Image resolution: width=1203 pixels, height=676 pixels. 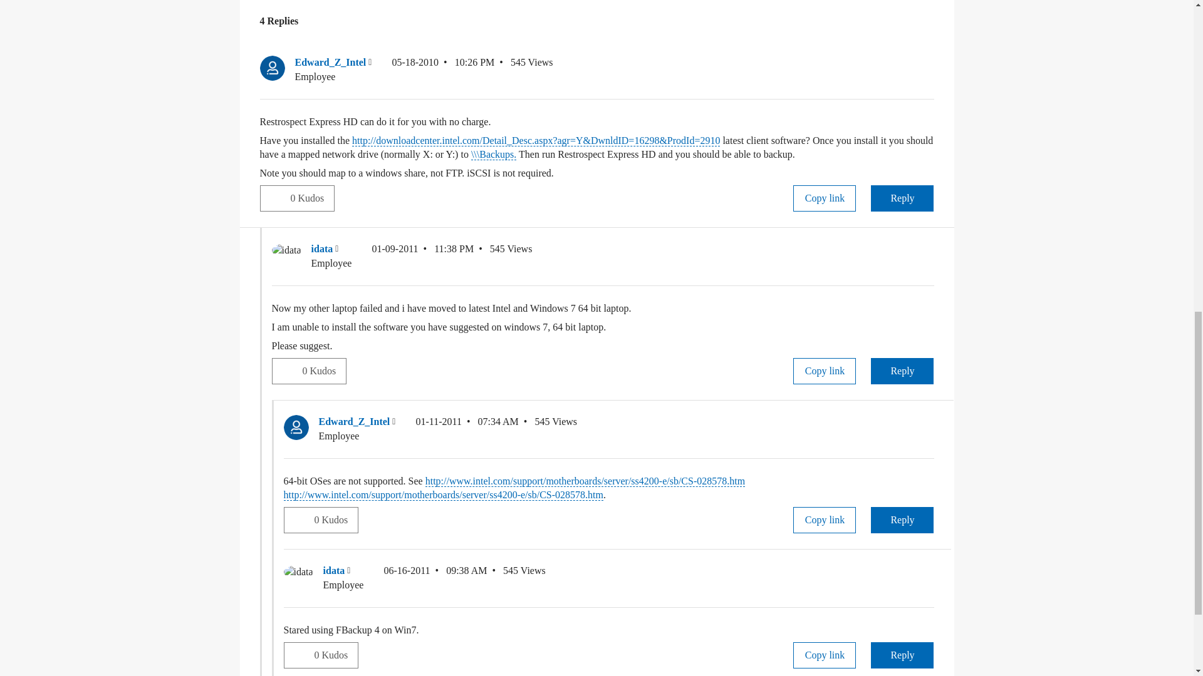 I want to click on Click here to give kudos to this post., so click(x=275, y=198).